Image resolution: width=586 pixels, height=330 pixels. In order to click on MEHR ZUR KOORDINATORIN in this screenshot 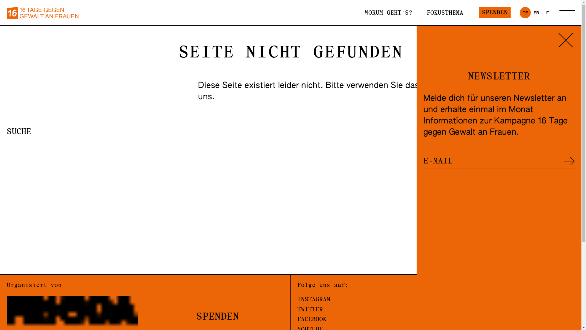, I will do `click(509, 285)`.